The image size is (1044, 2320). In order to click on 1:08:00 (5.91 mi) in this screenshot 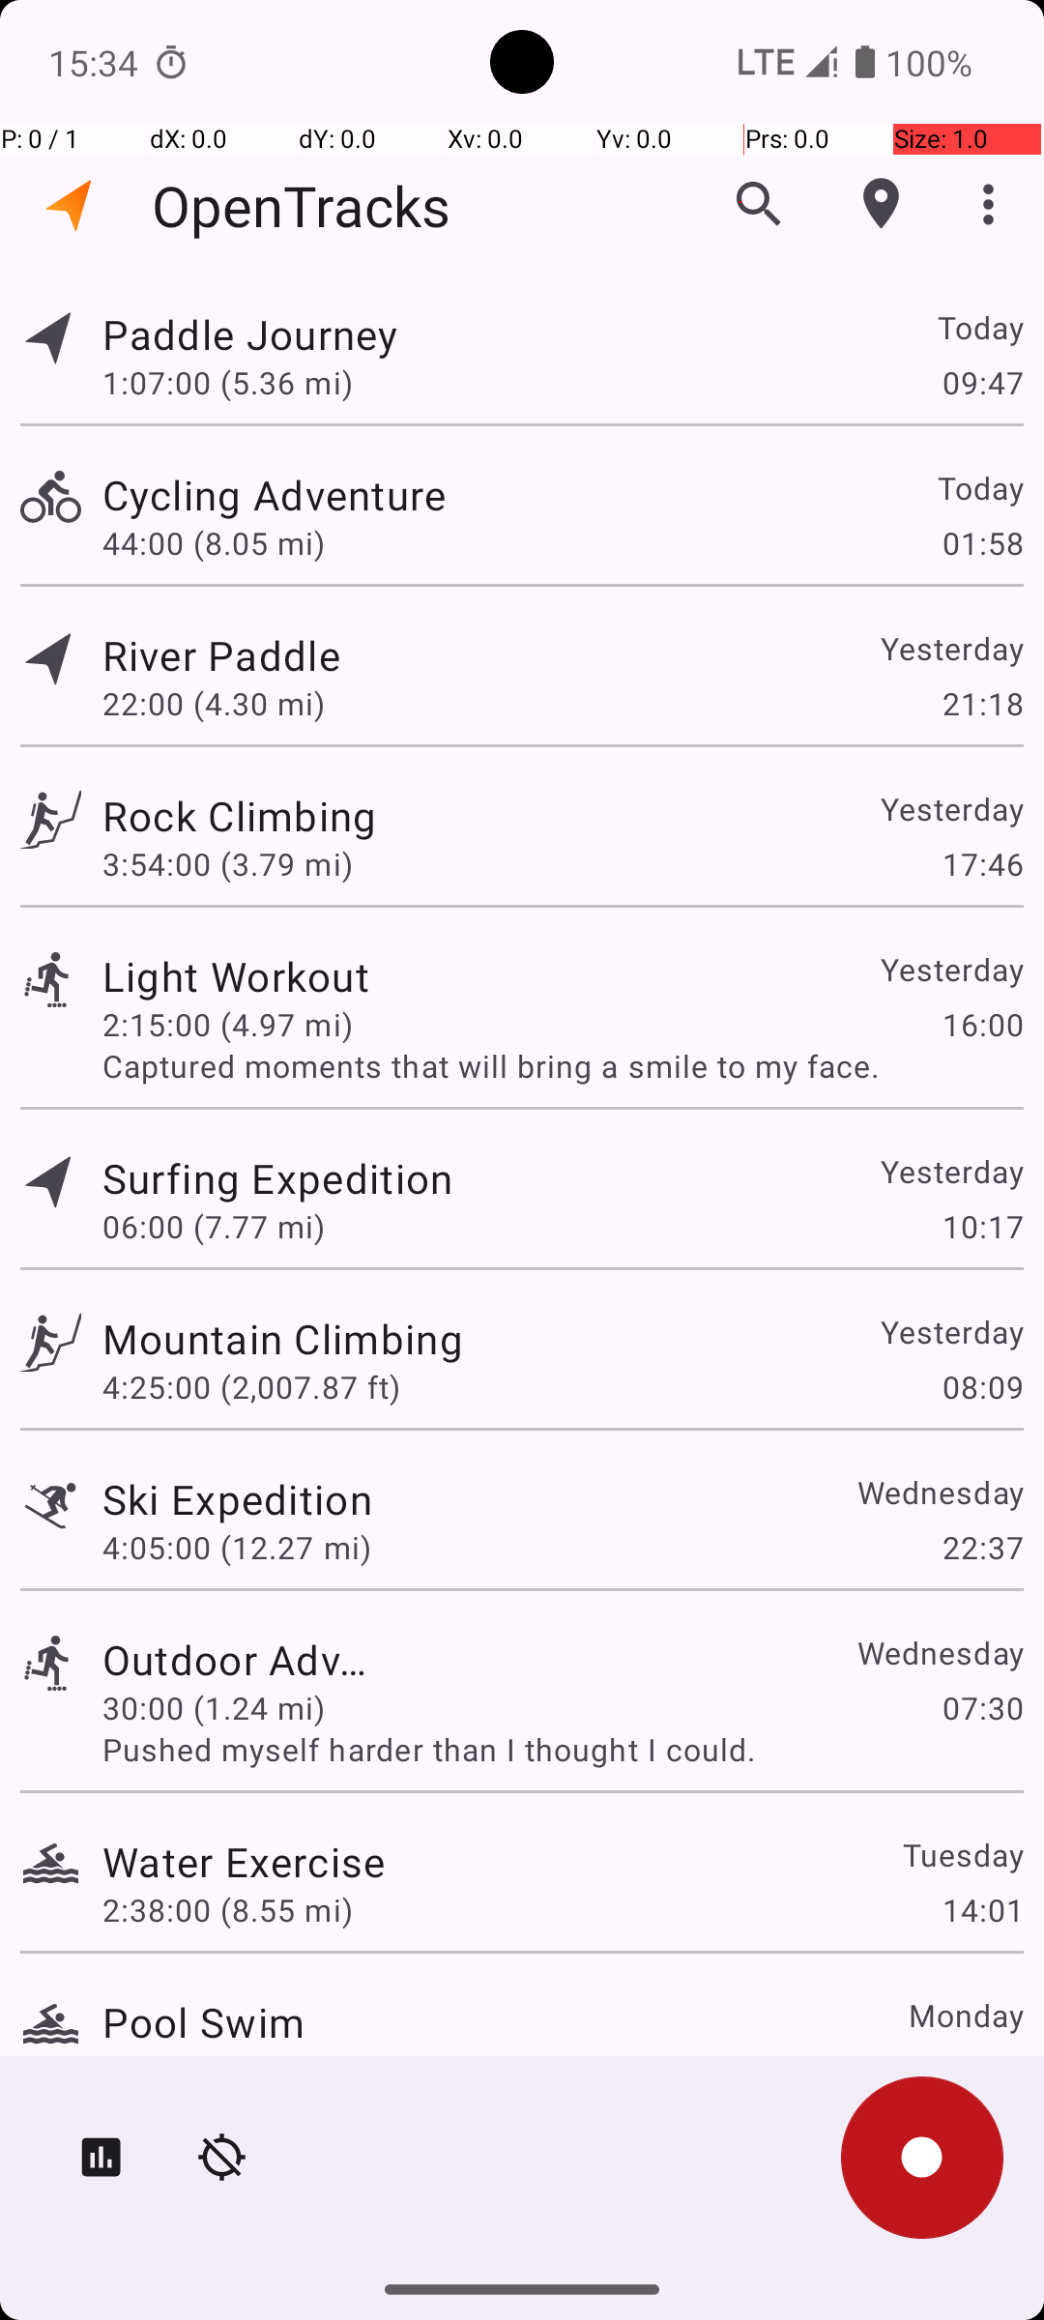, I will do `click(228, 2071)`.